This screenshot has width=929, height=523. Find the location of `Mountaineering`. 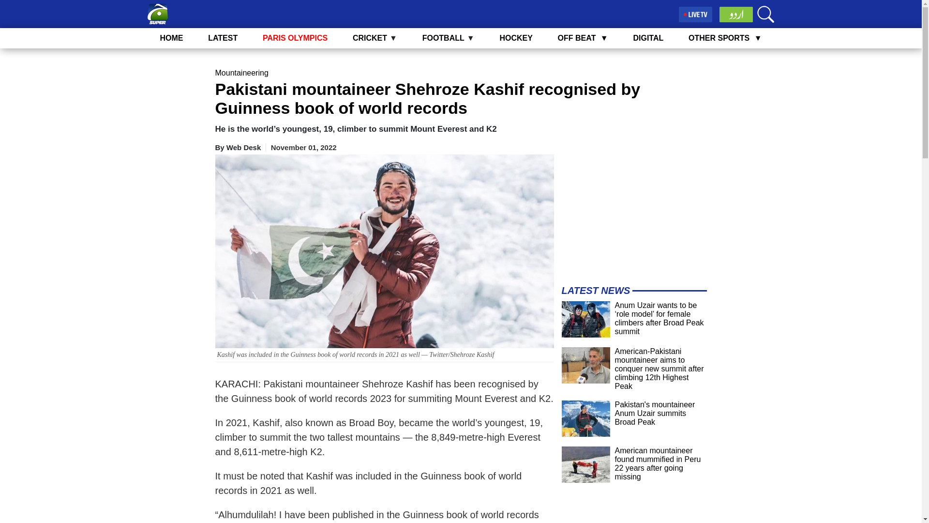

Mountaineering is located at coordinates (241, 73).